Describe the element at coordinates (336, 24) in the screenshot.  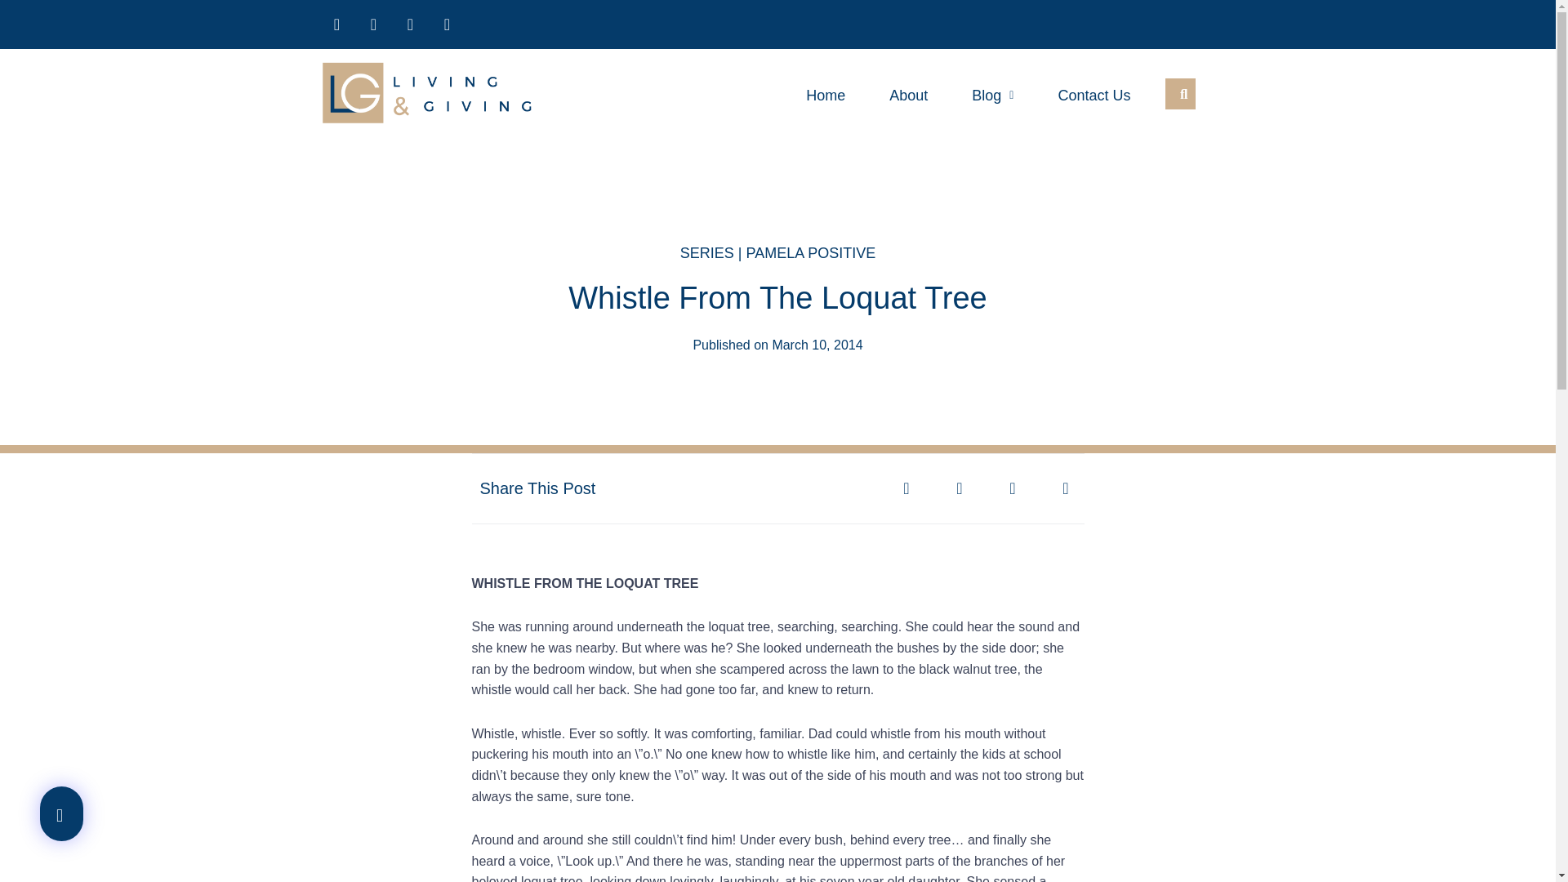
I see `Facebook` at that location.